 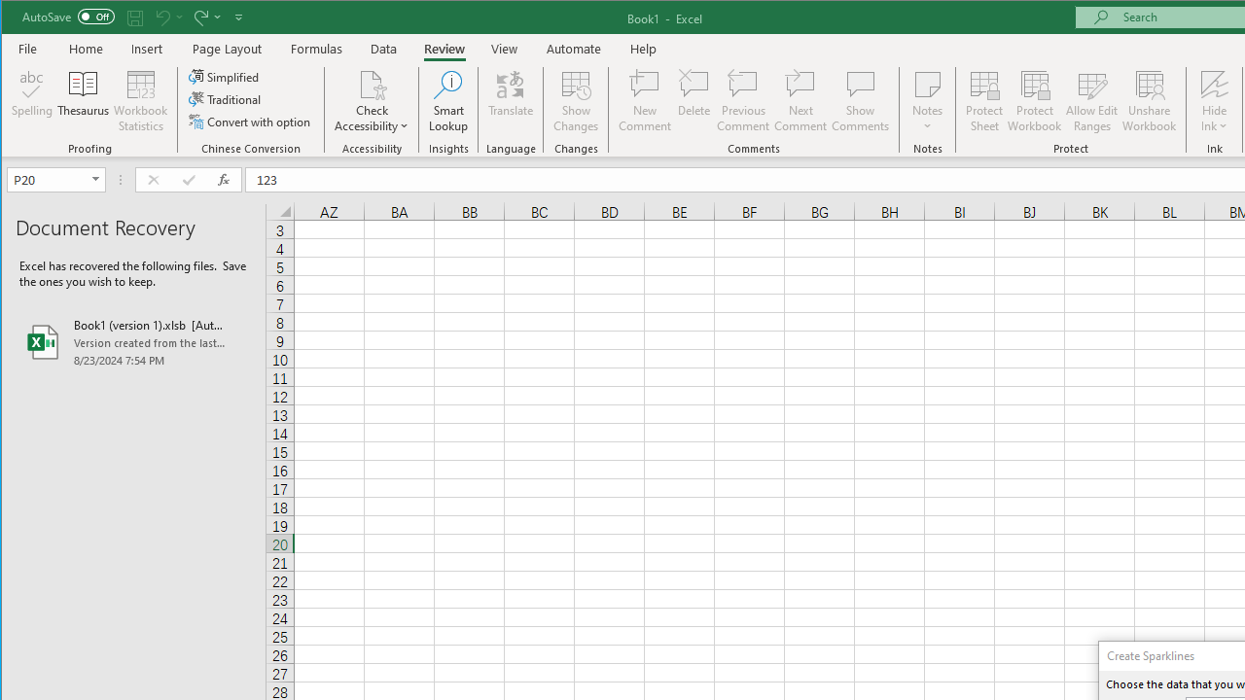 What do you see at coordinates (86, 49) in the screenshot?
I see `Home` at bounding box center [86, 49].